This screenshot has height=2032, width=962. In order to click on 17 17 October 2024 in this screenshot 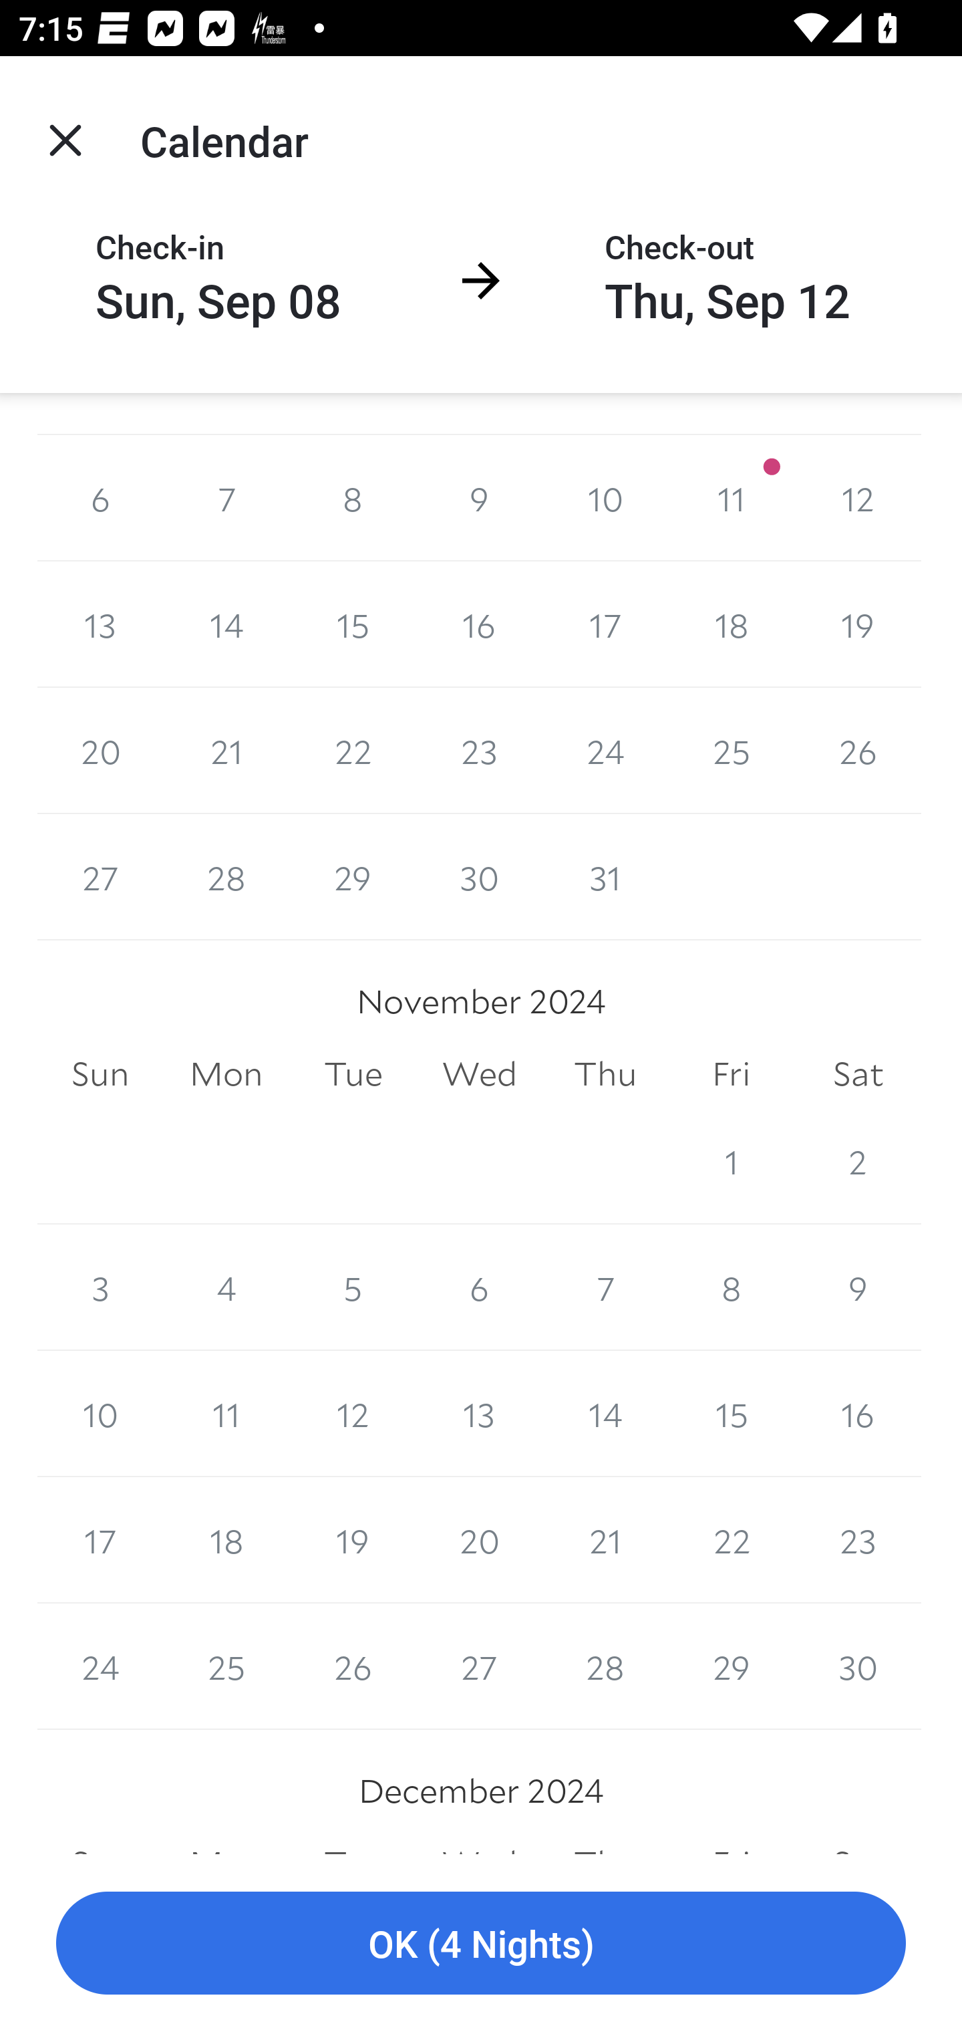, I will do `click(605, 624)`.